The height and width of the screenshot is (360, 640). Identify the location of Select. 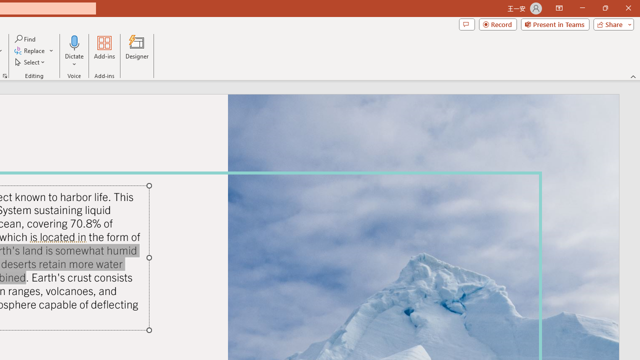
(30, 62).